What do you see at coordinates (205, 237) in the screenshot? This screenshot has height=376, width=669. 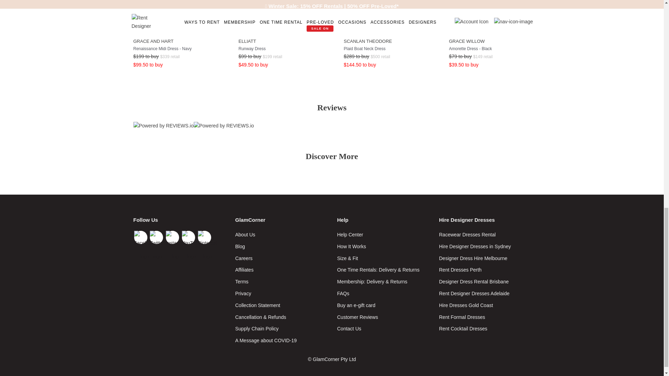 I see `Pinterest` at bounding box center [205, 237].